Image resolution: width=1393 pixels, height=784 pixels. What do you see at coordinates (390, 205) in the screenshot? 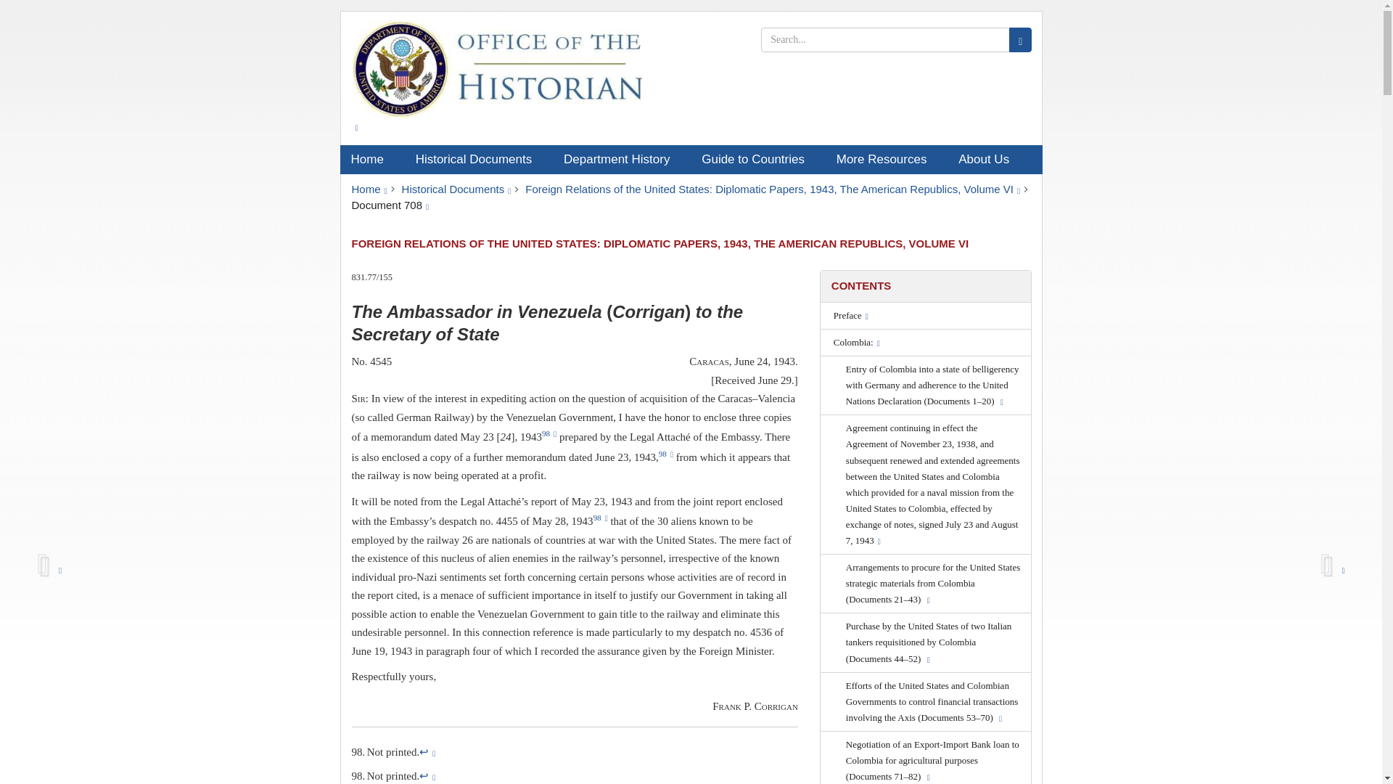
I see `Document 708` at bounding box center [390, 205].